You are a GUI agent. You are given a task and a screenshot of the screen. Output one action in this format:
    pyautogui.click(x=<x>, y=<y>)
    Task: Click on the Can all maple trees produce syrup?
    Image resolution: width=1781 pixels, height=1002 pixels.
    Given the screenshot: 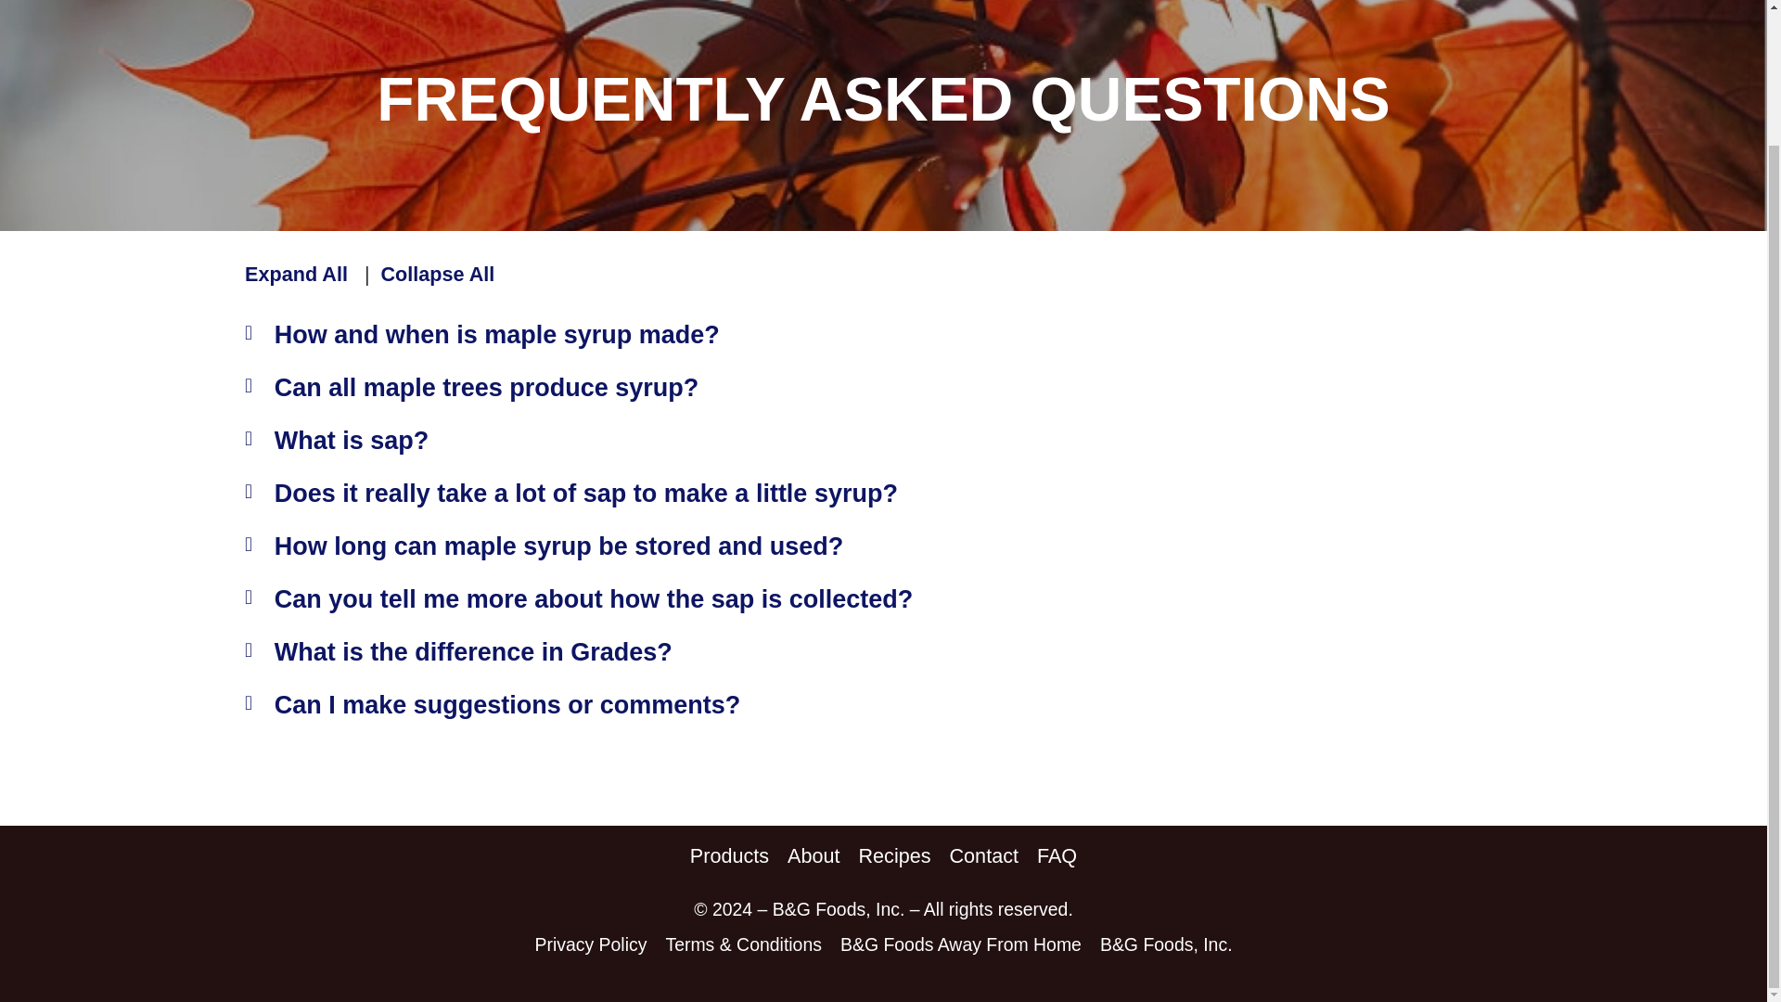 What is the action you would take?
    pyautogui.click(x=486, y=388)
    